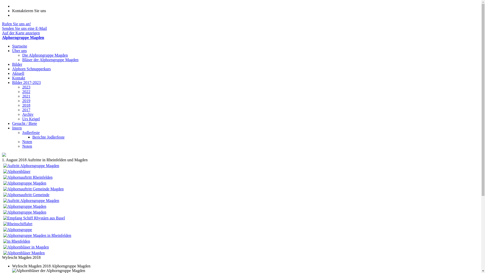 This screenshot has height=273, width=485. What do you see at coordinates (26, 92) in the screenshot?
I see `2022` at bounding box center [26, 92].